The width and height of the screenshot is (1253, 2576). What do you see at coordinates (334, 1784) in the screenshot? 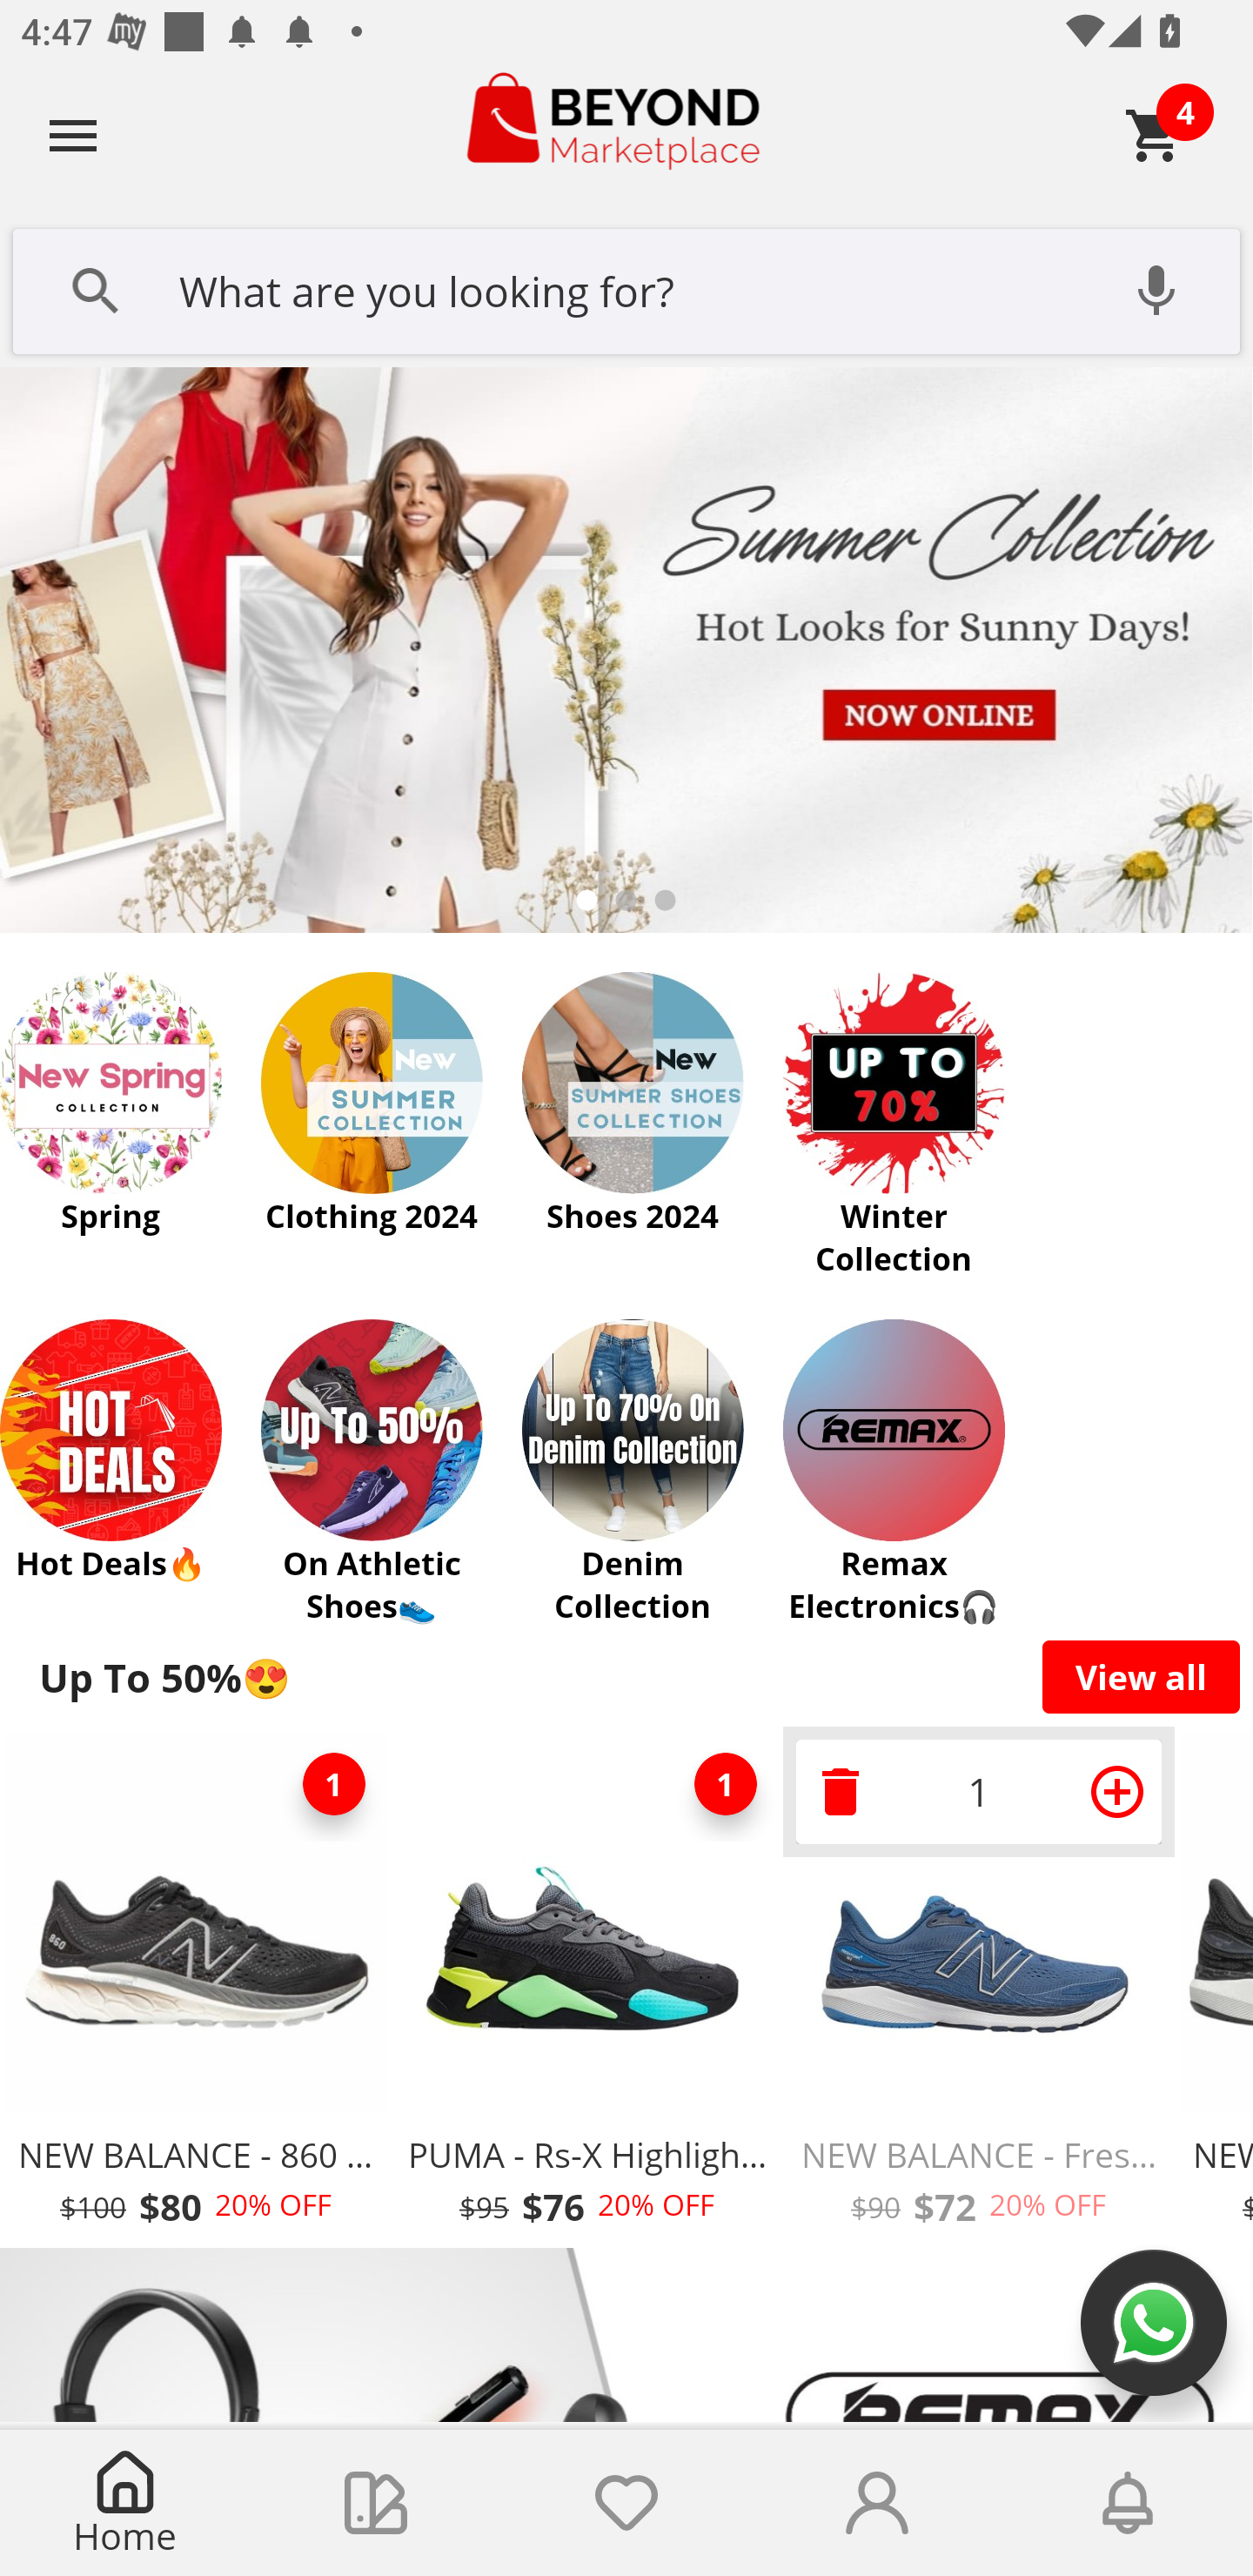
I see `1` at bounding box center [334, 1784].